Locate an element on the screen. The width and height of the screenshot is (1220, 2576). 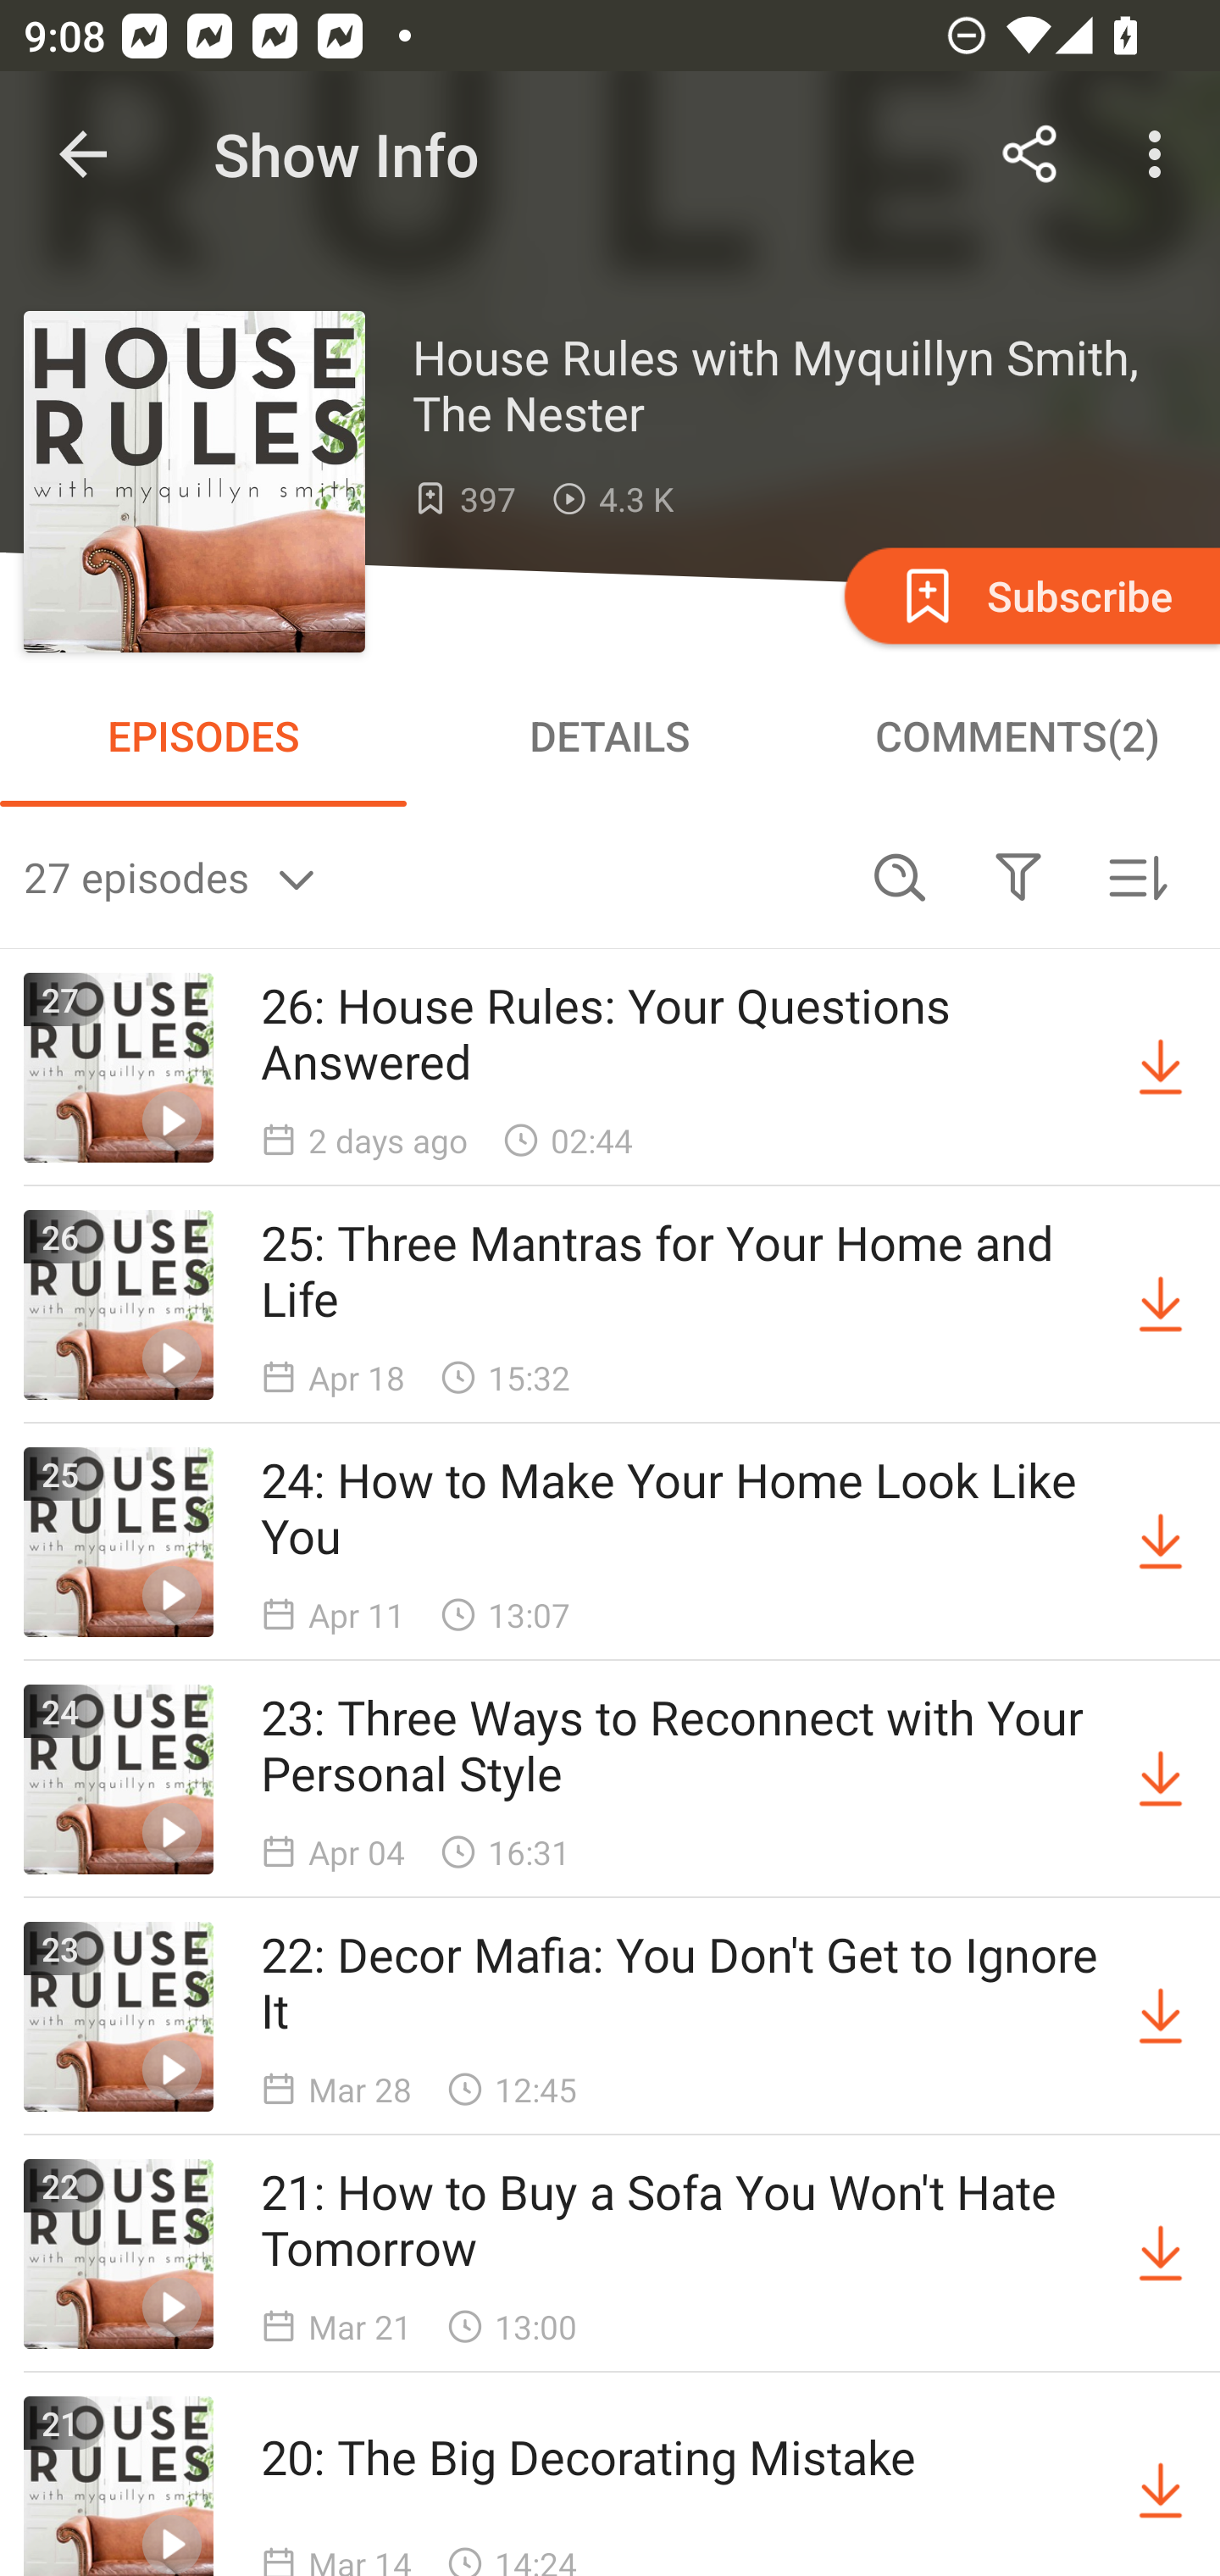
 is located at coordinates (1018, 876).